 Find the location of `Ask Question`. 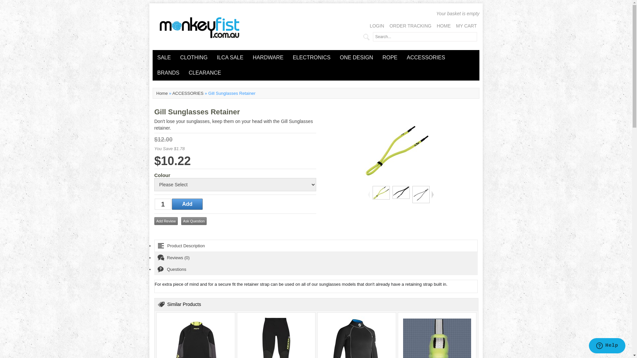

Ask Question is located at coordinates (194, 221).